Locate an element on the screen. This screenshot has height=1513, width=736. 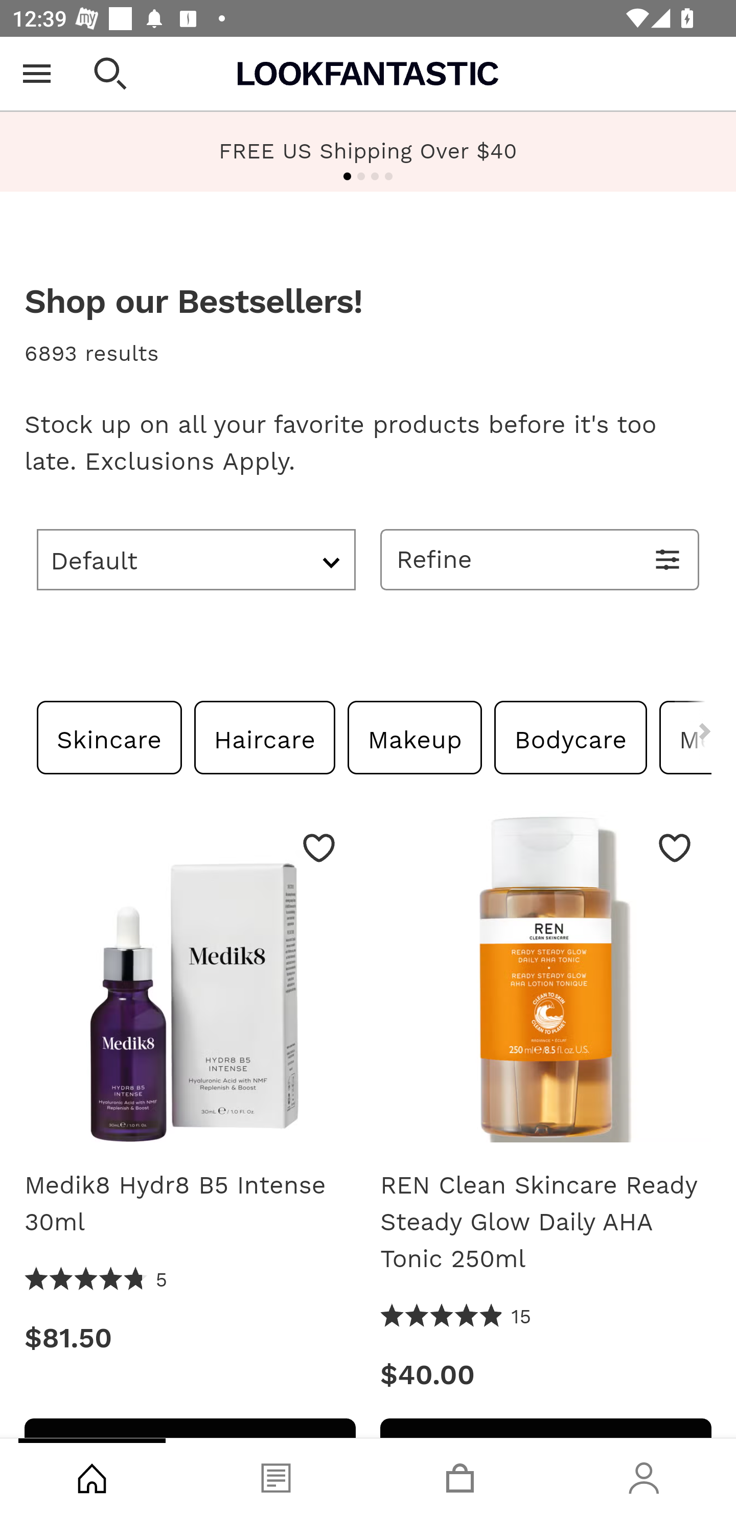
Medik8 Hydr8 B5 Intense 30ml is located at coordinates (190, 1203).